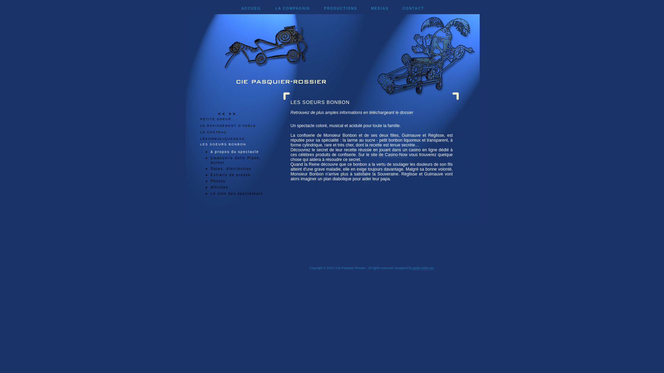 This screenshot has height=373, width=664. Describe the element at coordinates (405, 113) in the screenshot. I see `le dossier` at that location.